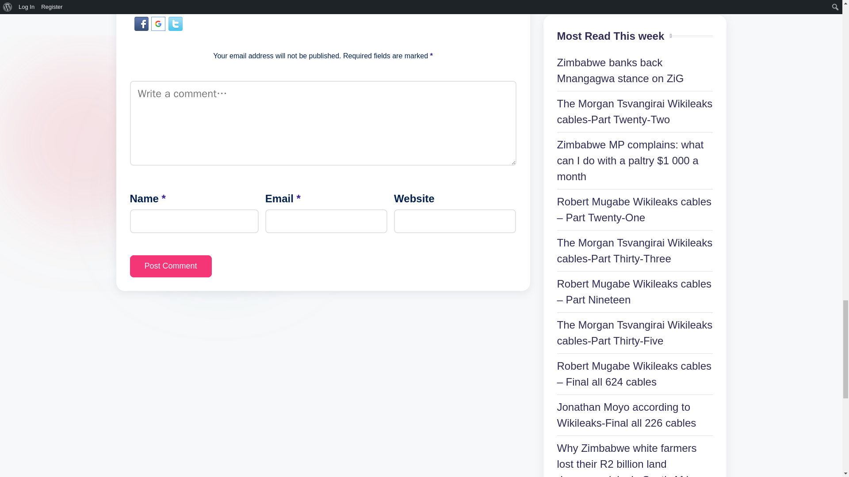  What do you see at coordinates (171, 266) in the screenshot?
I see `Post Comment` at bounding box center [171, 266].